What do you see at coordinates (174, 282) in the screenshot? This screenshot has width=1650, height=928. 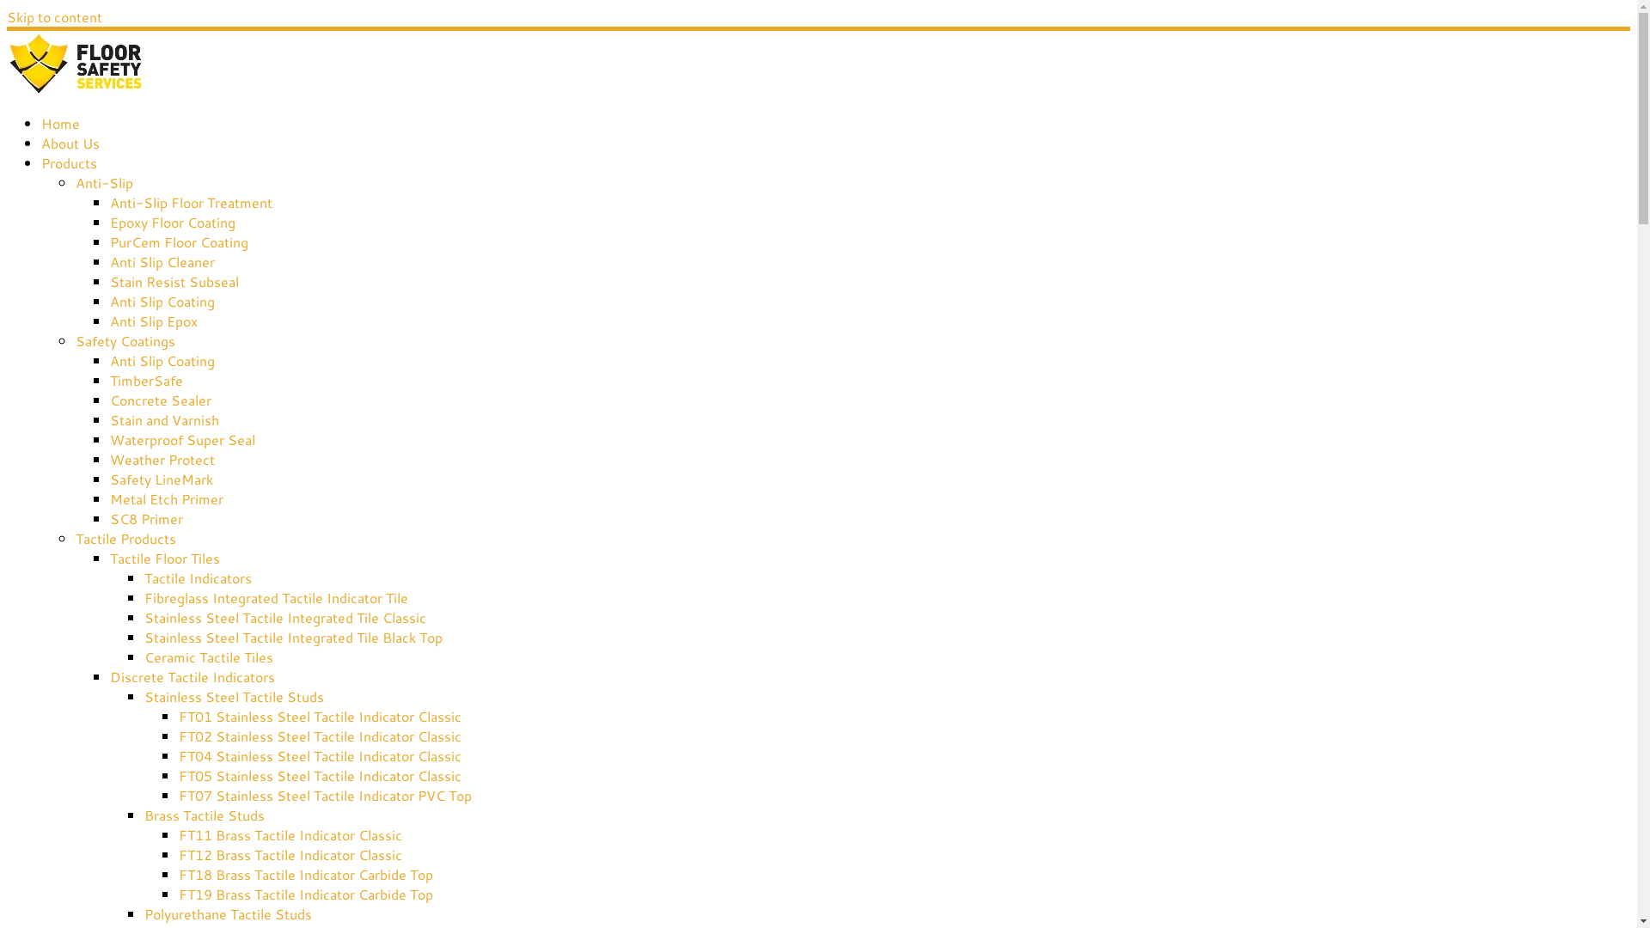 I see `Stain Resist Subseal` at bounding box center [174, 282].